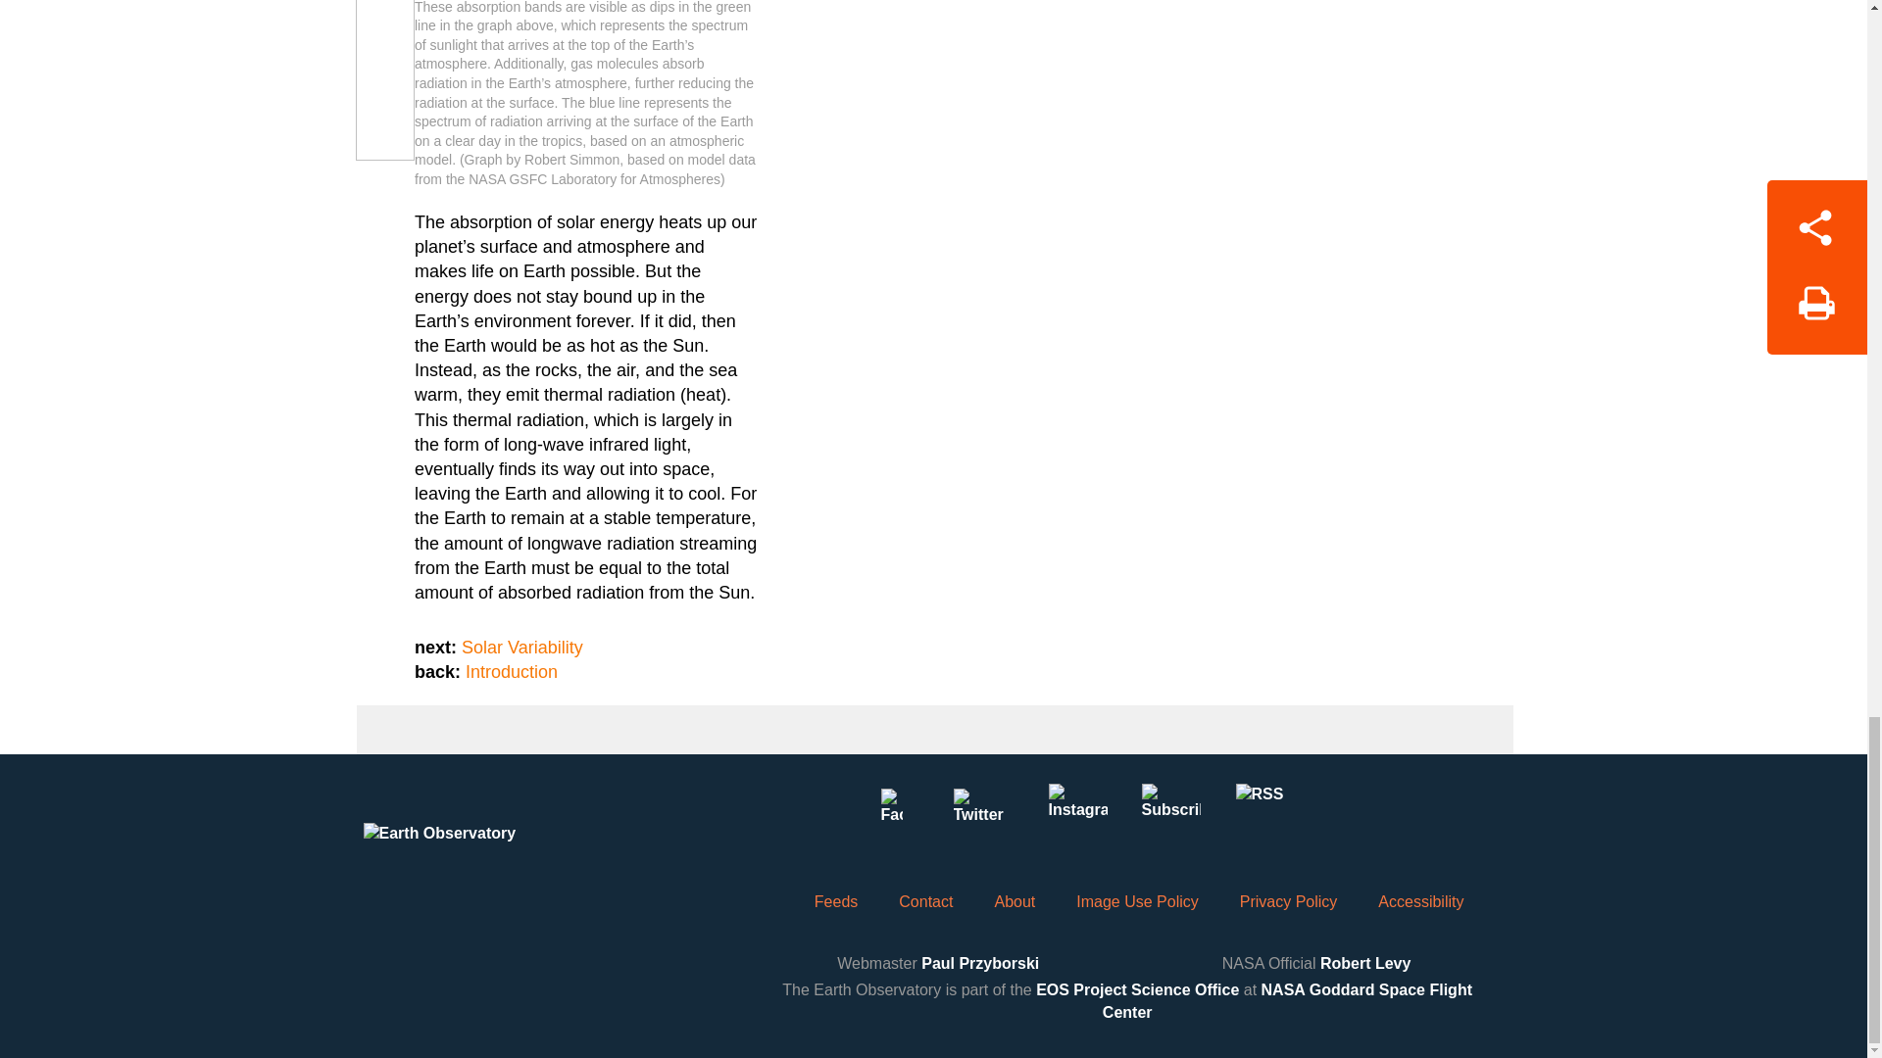  I want to click on Instagram, so click(1077, 813).